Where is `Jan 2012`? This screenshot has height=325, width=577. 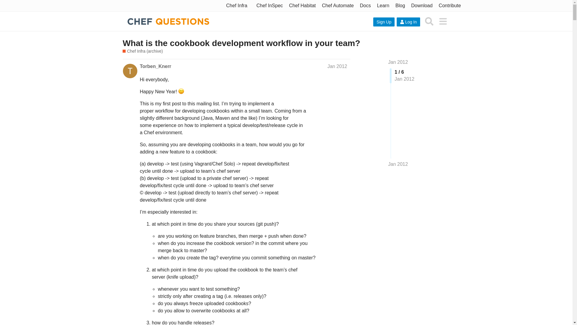
Jan 2012 is located at coordinates (337, 66).